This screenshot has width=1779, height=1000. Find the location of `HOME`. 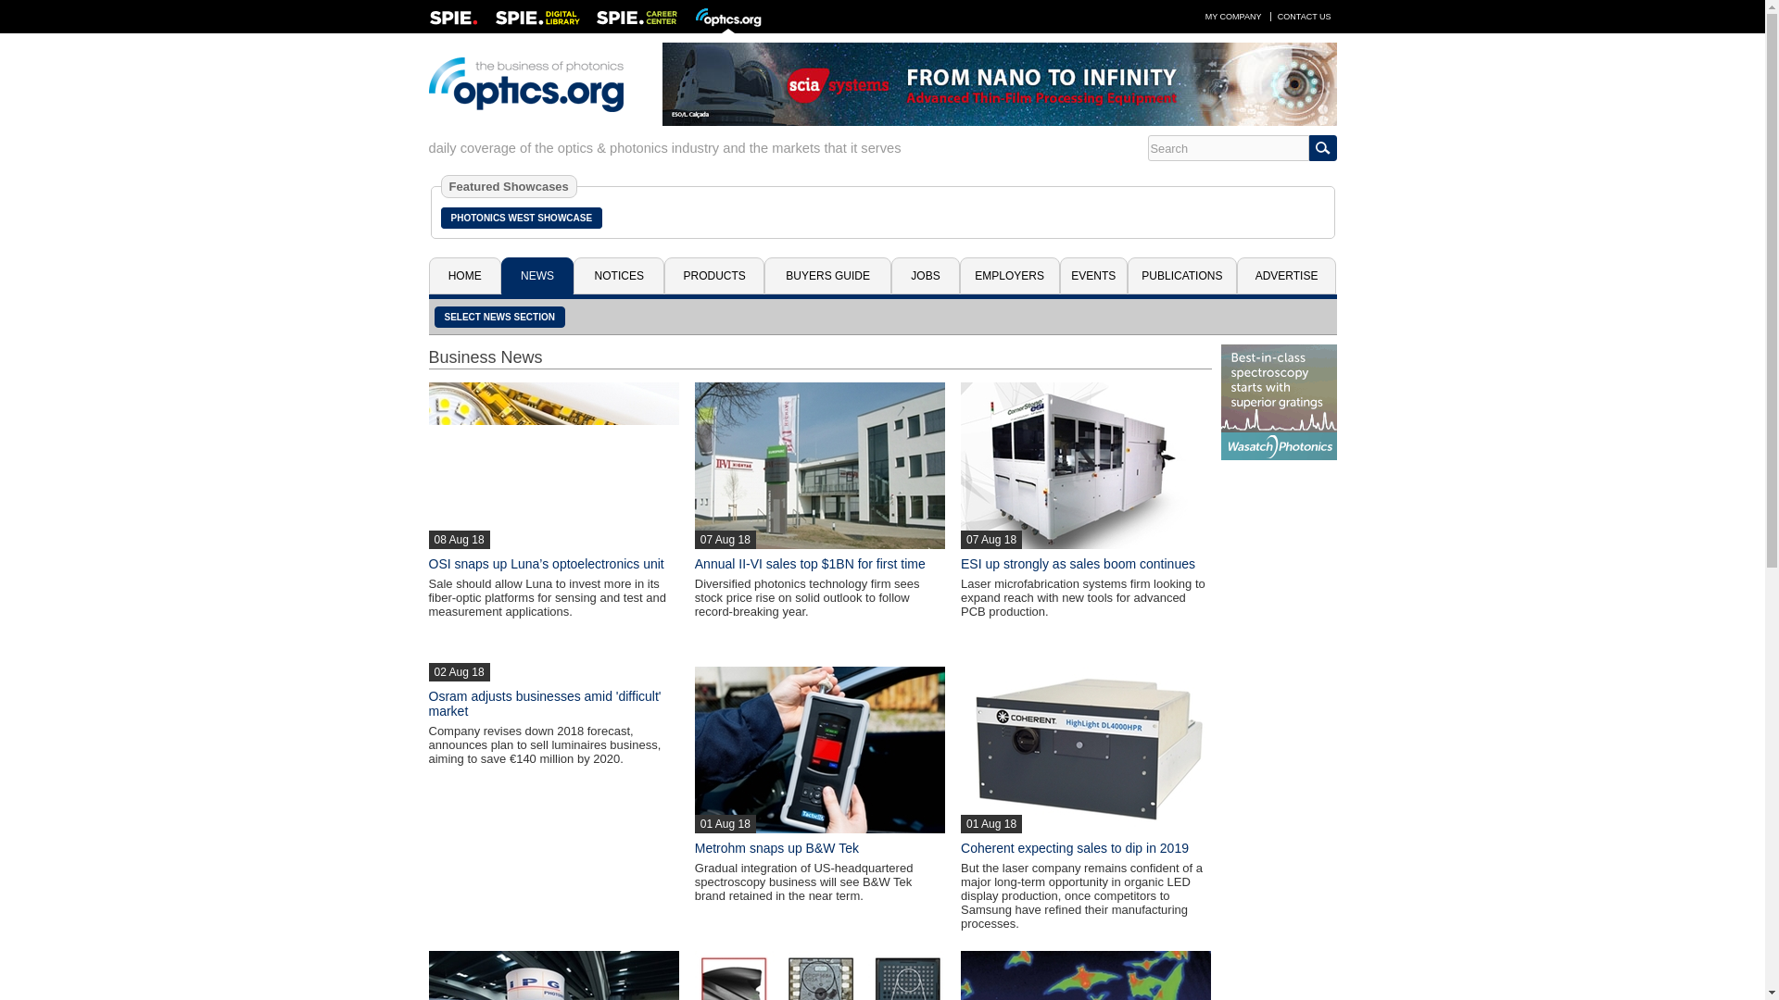

HOME is located at coordinates (463, 275).